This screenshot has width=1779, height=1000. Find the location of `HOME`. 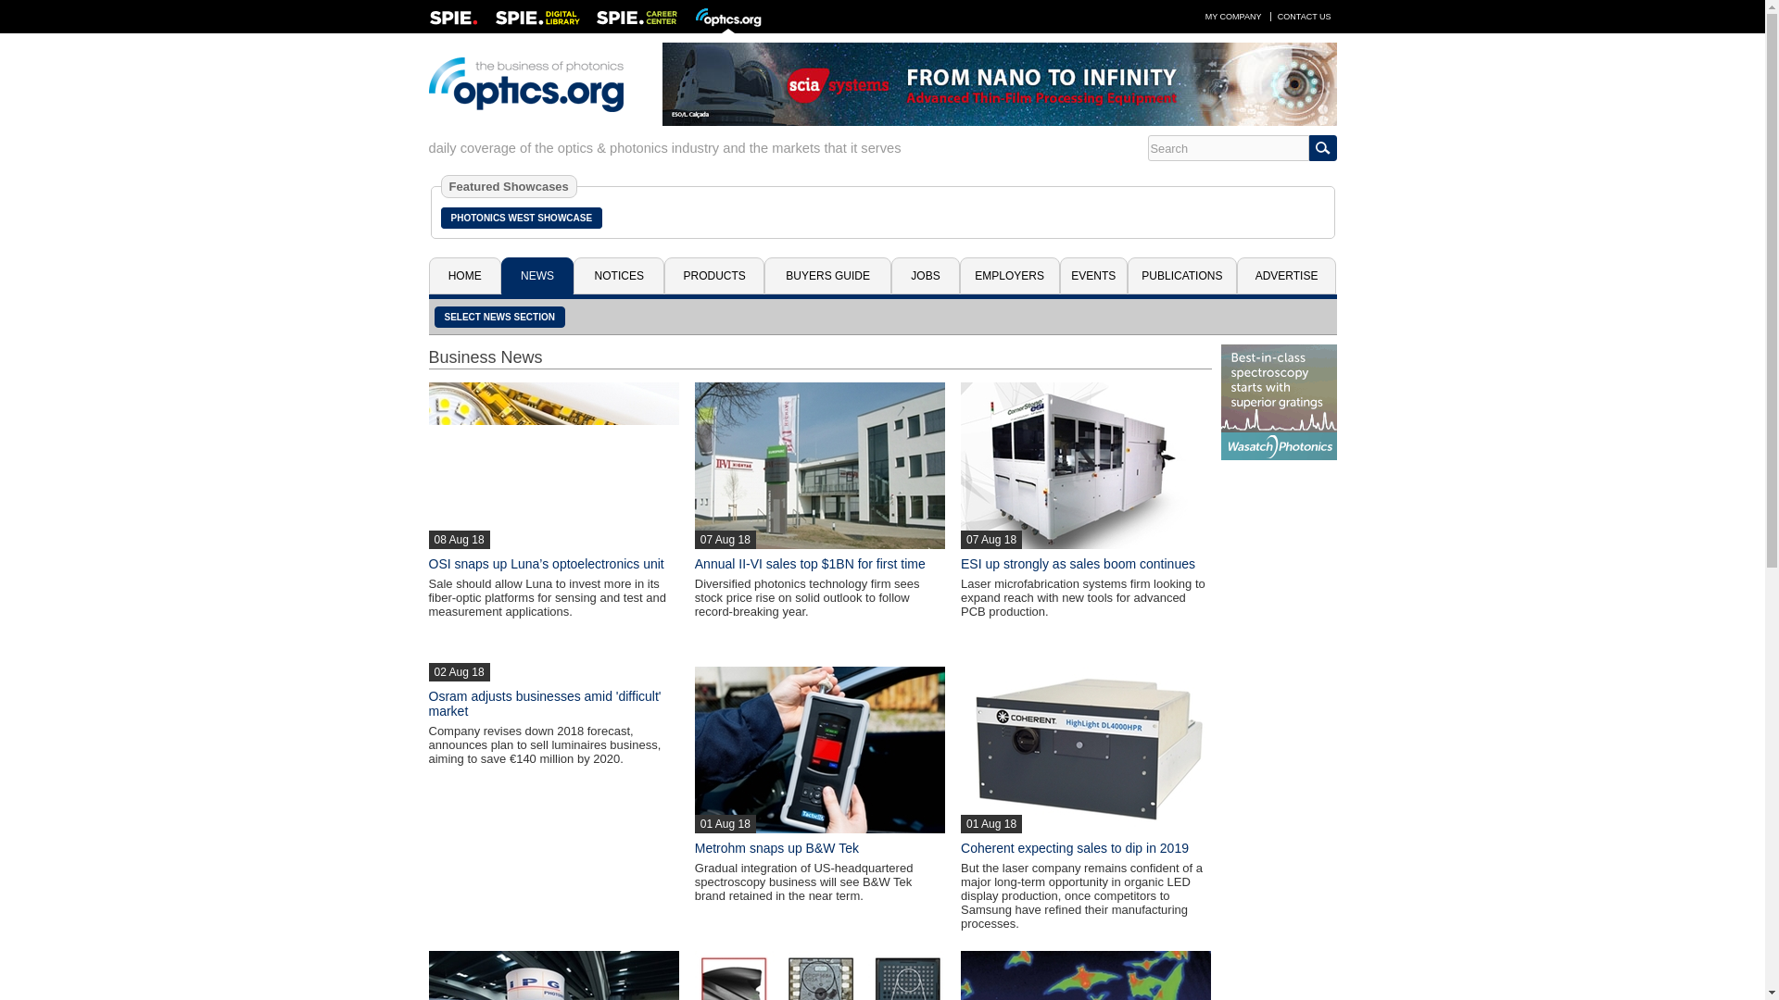

HOME is located at coordinates (463, 275).